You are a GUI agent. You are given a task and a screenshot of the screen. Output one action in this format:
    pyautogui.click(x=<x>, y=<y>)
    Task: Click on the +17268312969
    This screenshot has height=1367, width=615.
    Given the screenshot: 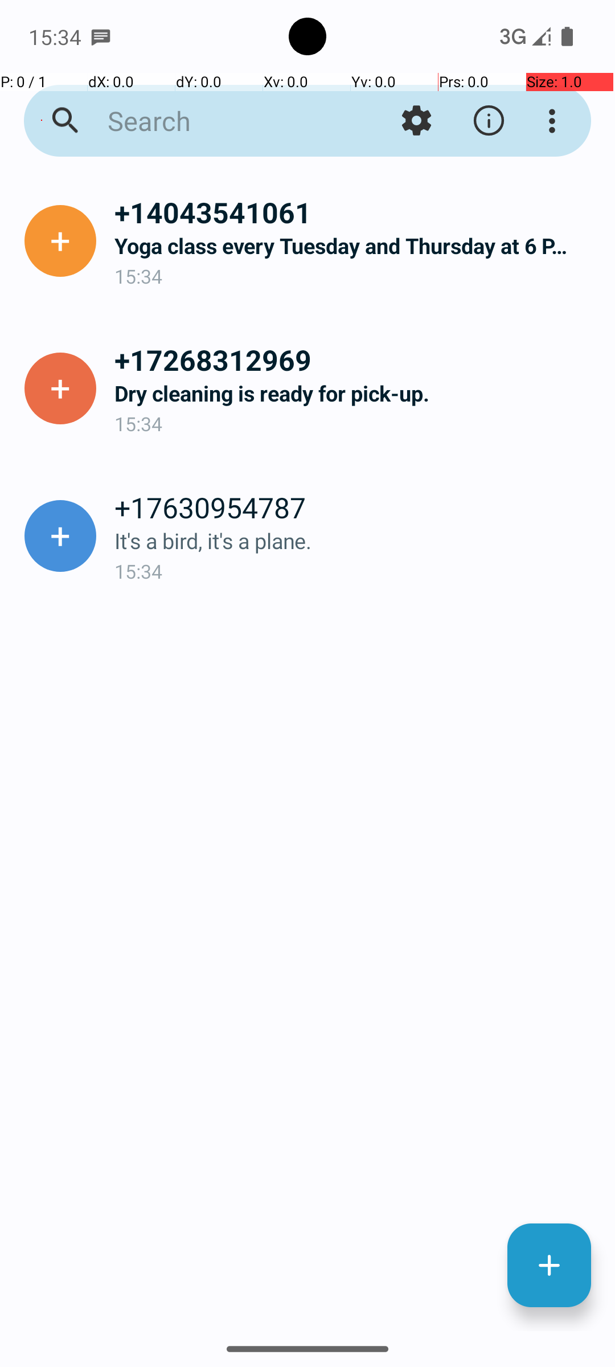 What is the action you would take?
    pyautogui.click(x=355, y=359)
    